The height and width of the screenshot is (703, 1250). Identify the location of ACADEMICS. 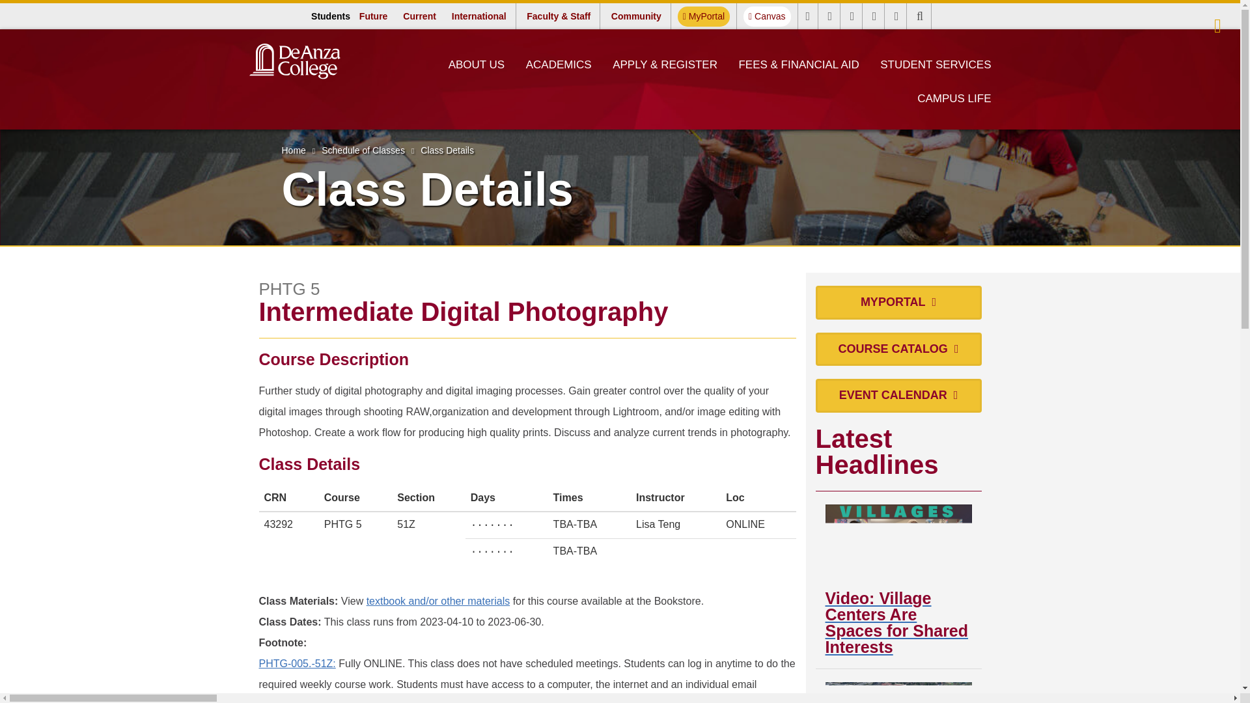
(559, 64).